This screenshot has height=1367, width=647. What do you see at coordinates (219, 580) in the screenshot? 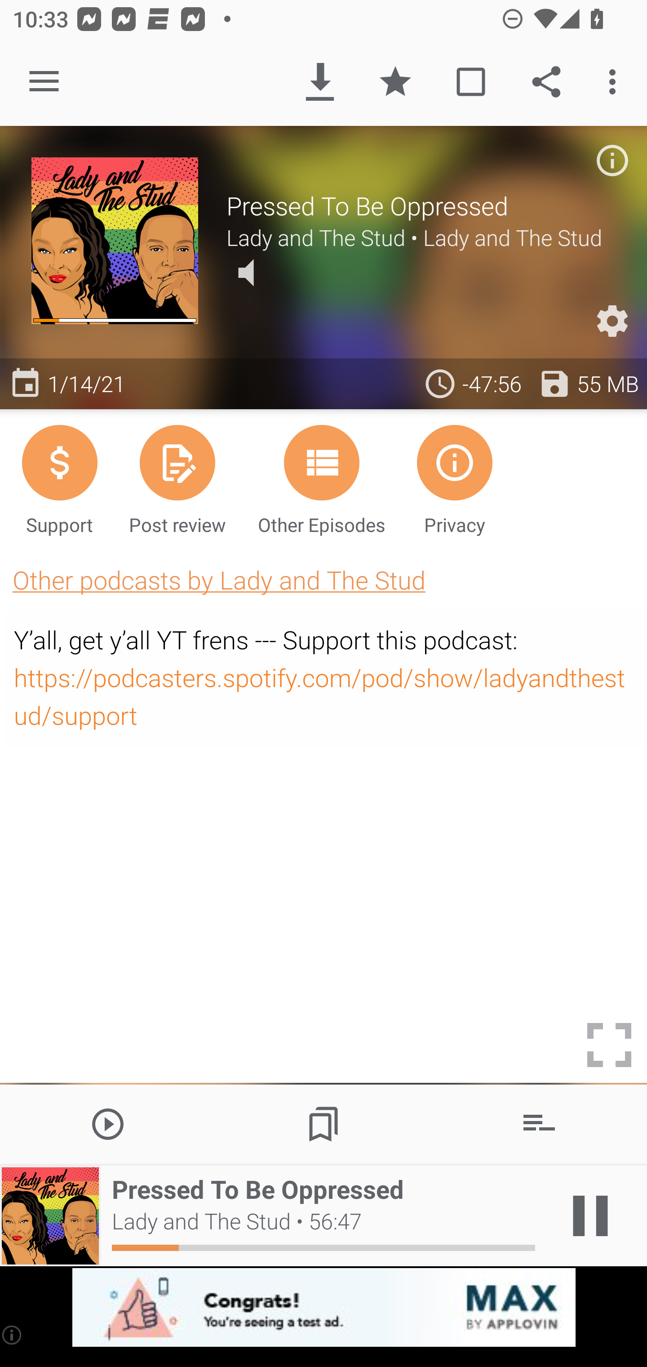
I see `Other podcasts by Lady and The Stud` at bounding box center [219, 580].